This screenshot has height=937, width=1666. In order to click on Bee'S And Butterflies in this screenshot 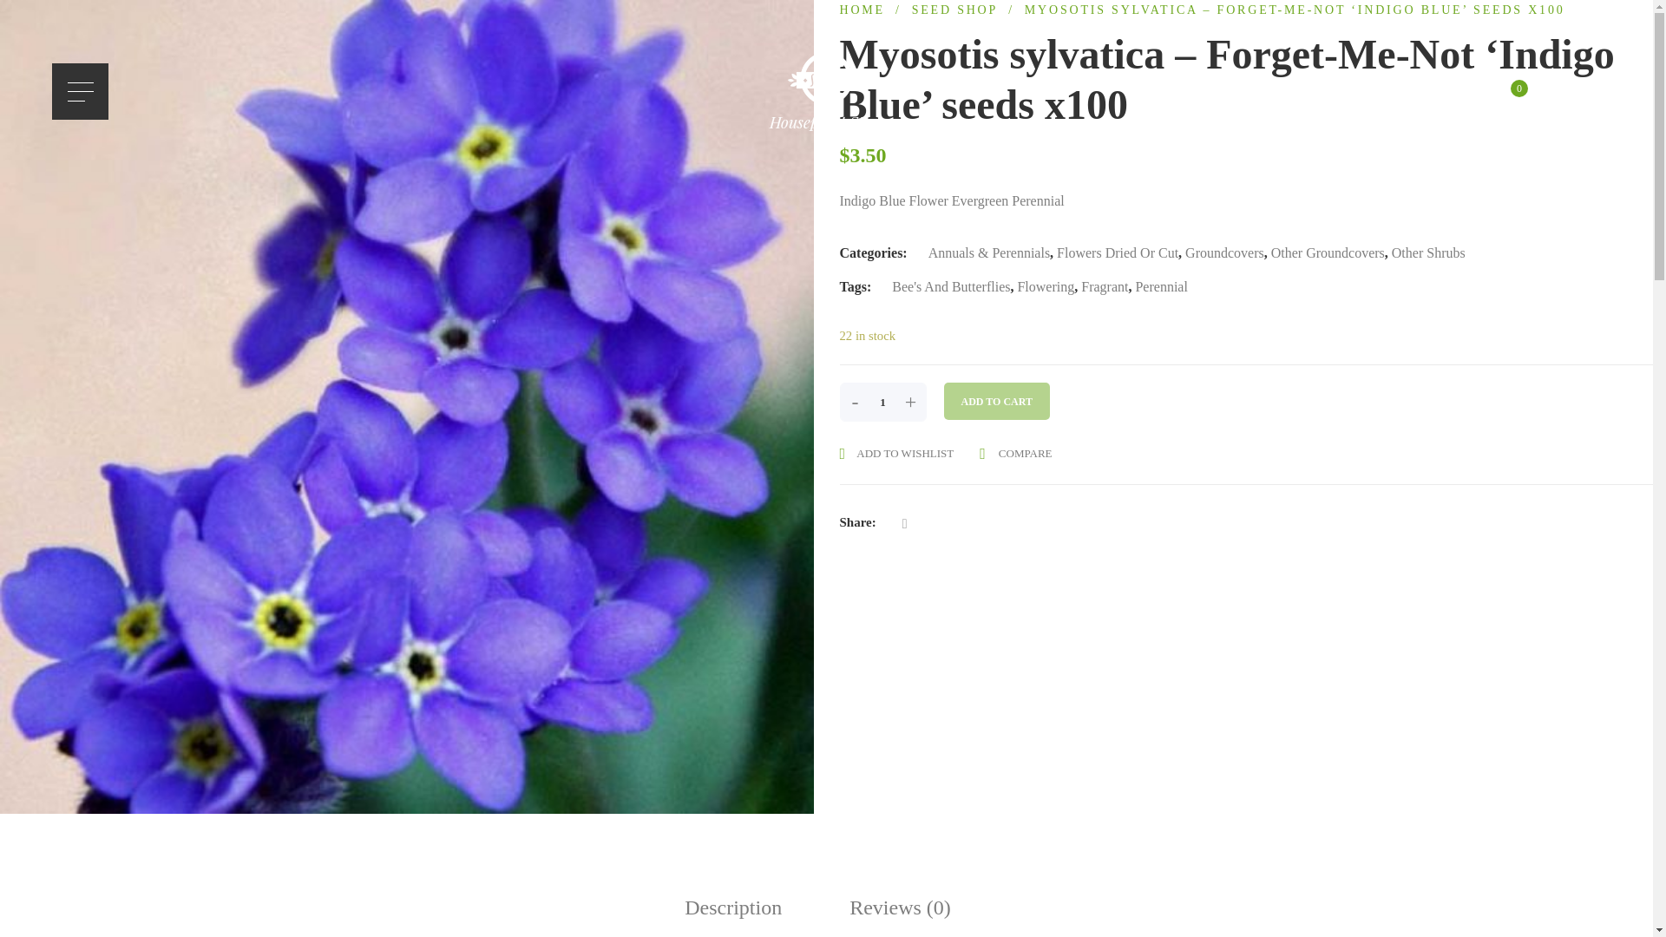, I will do `click(950, 286)`.